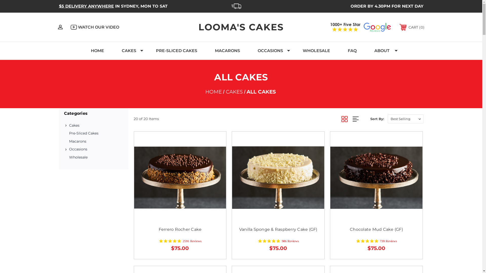 Image resolution: width=486 pixels, height=273 pixels. What do you see at coordinates (278, 177) in the screenshot?
I see `Vanilla Sponge and Raspberry cake` at bounding box center [278, 177].